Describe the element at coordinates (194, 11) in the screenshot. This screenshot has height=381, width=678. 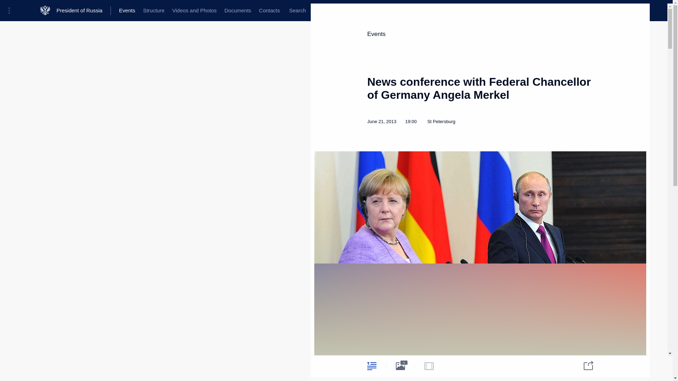
I see `Videos and Photos` at that location.